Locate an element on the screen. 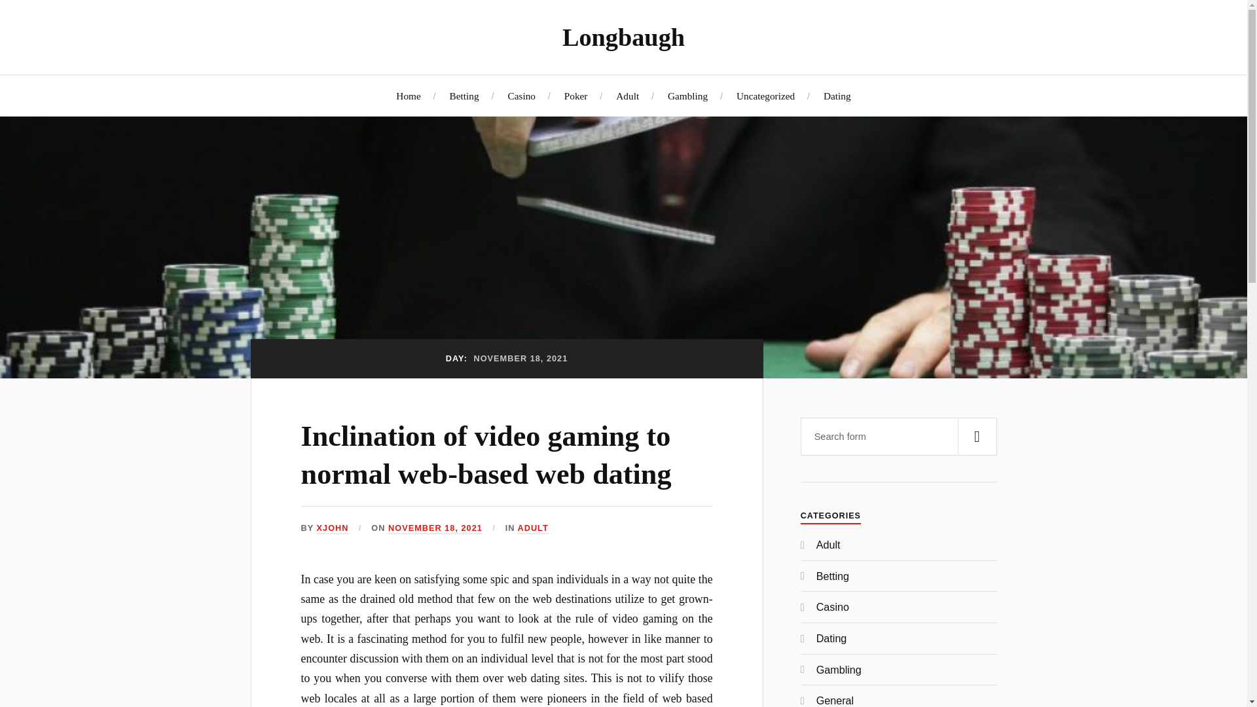  Betting is located at coordinates (464, 96).